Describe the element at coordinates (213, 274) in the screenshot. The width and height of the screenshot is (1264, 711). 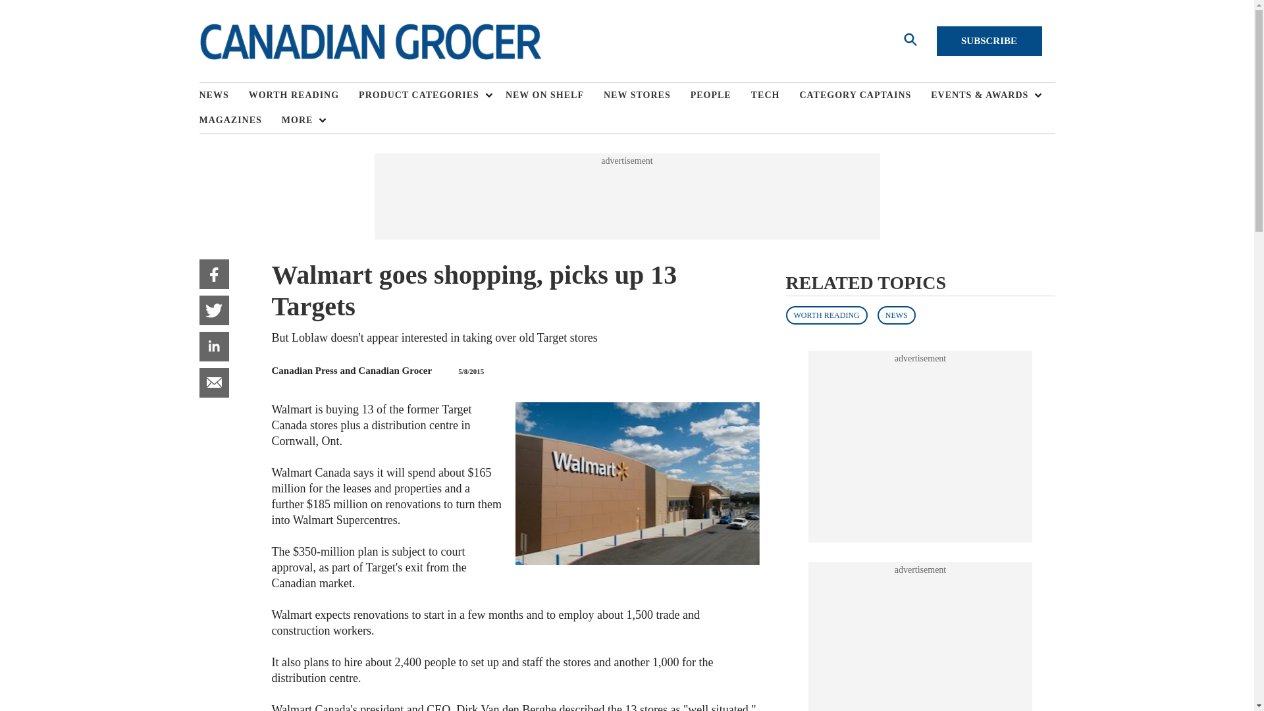
I see `facebook` at that location.